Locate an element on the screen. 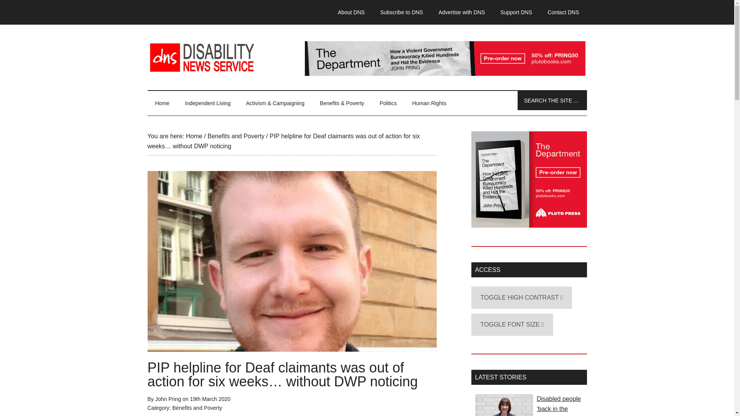 This screenshot has width=740, height=416. Home is located at coordinates (162, 103).